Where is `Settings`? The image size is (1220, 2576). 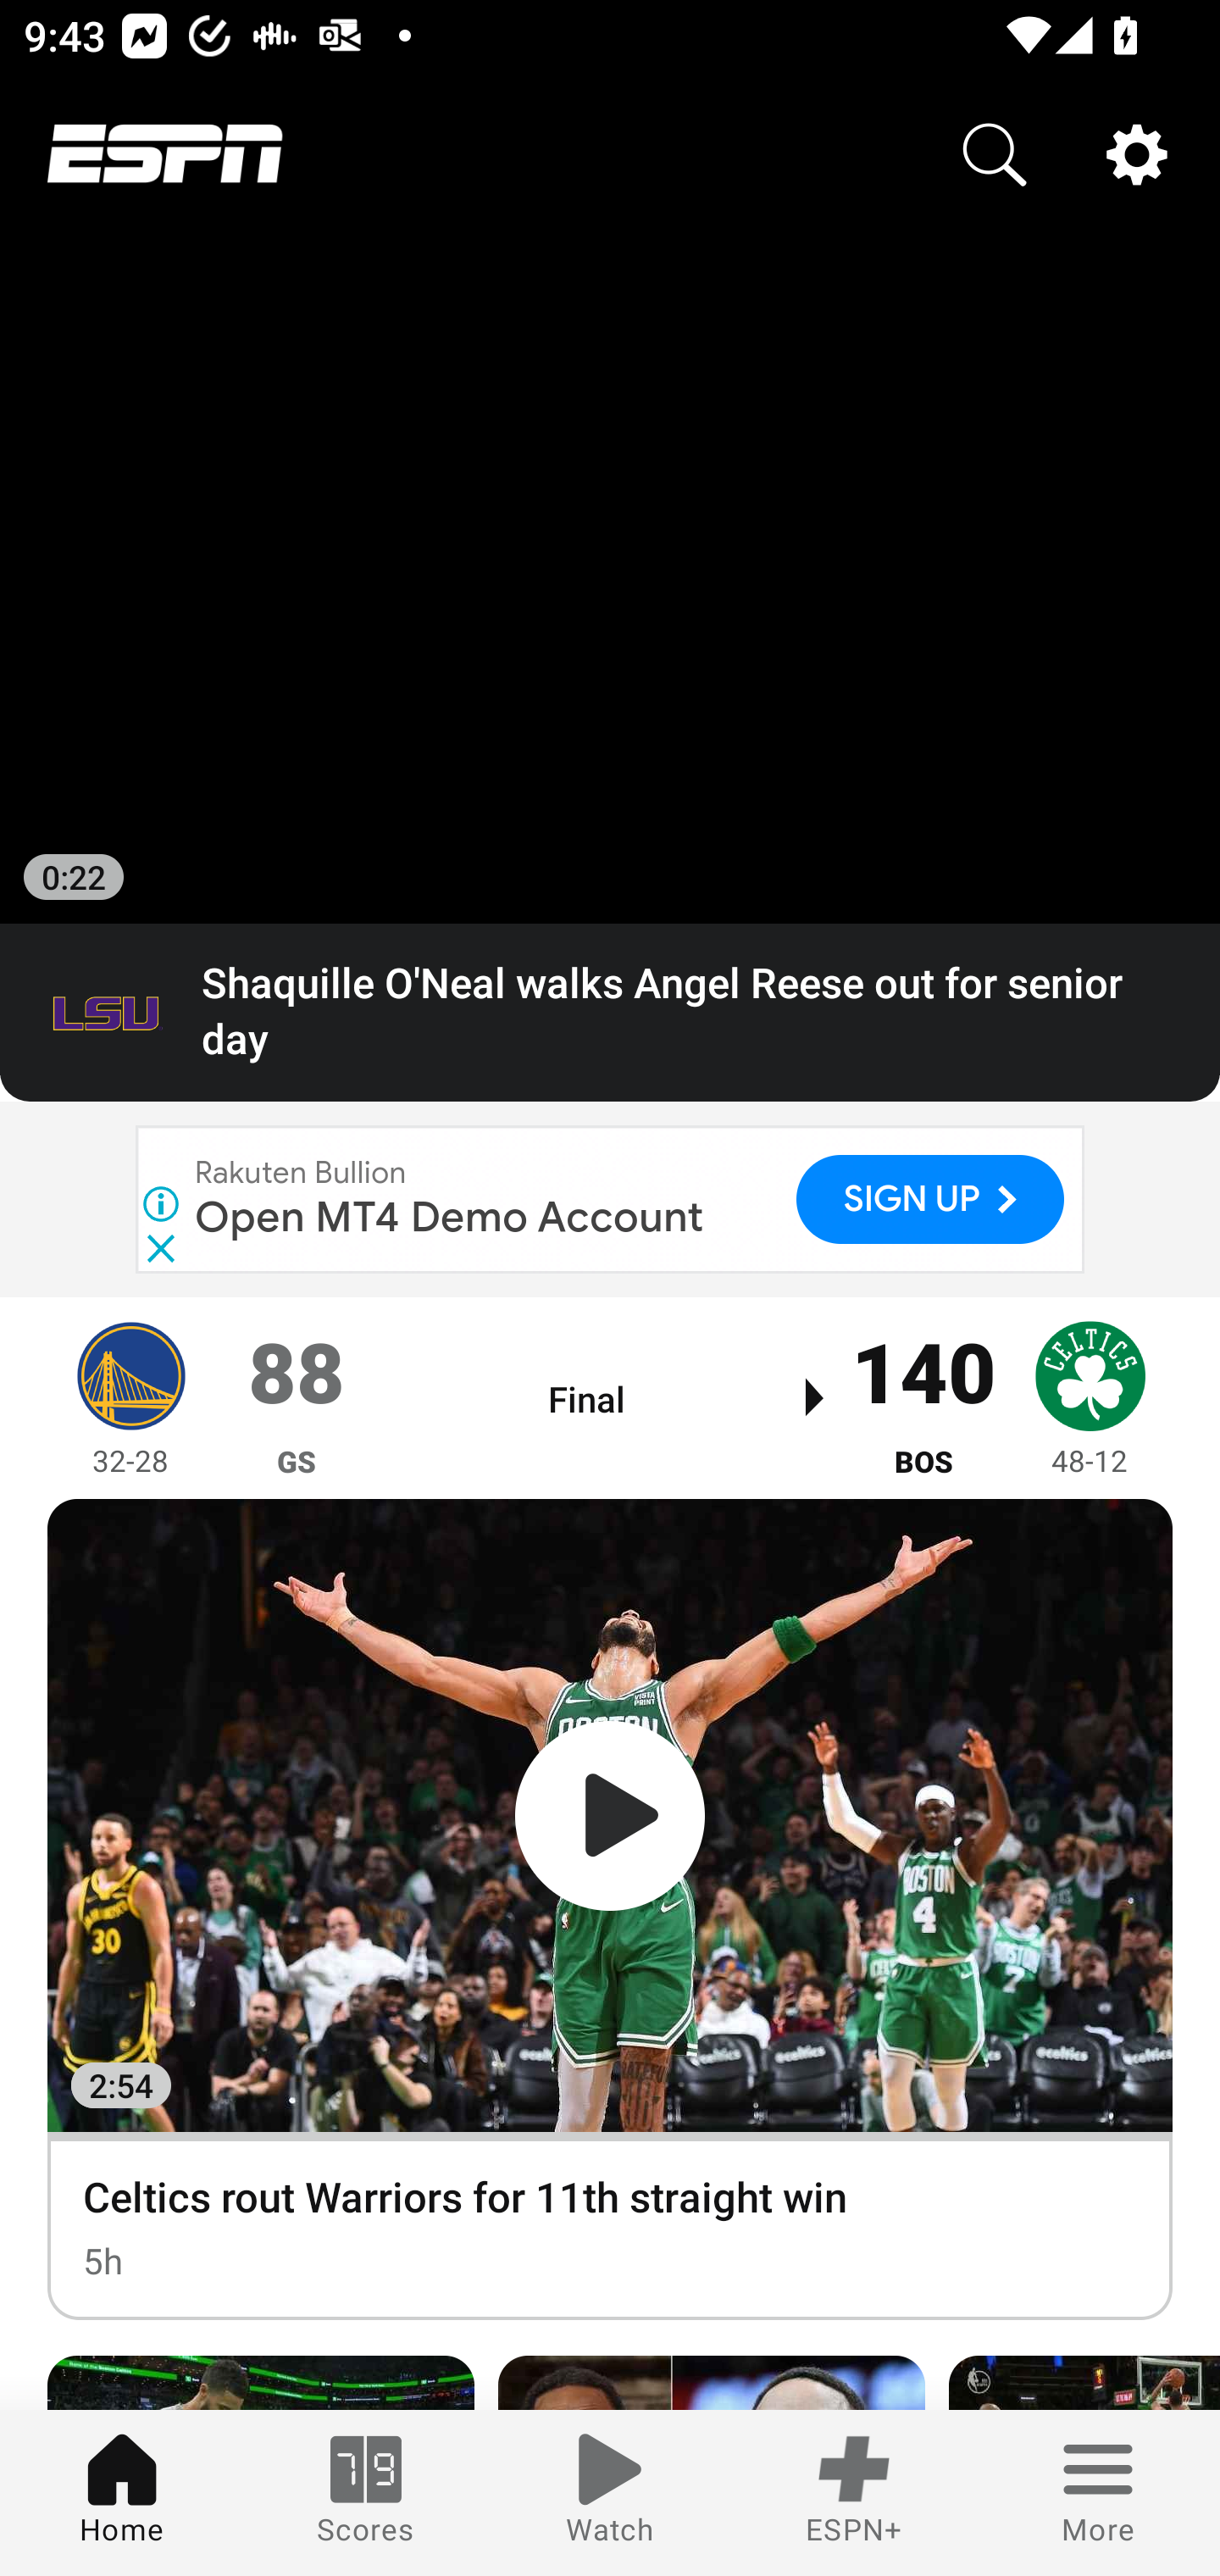 Settings is located at coordinates (1137, 154).